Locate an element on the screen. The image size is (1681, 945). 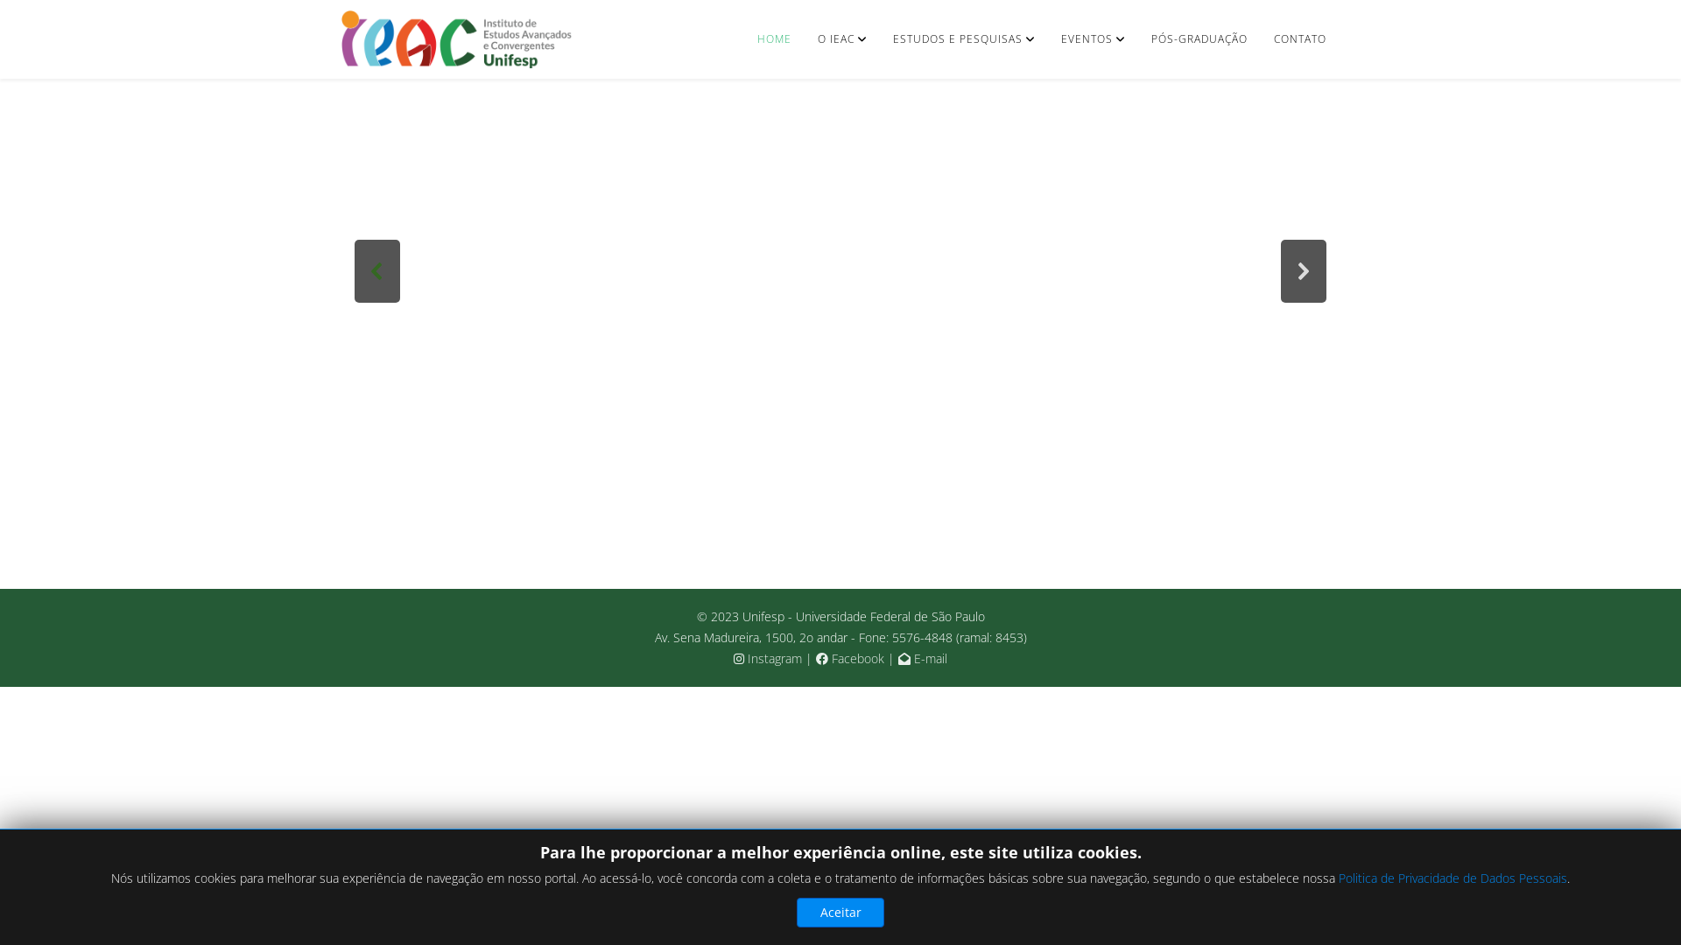
Facebook is located at coordinates (849, 658).